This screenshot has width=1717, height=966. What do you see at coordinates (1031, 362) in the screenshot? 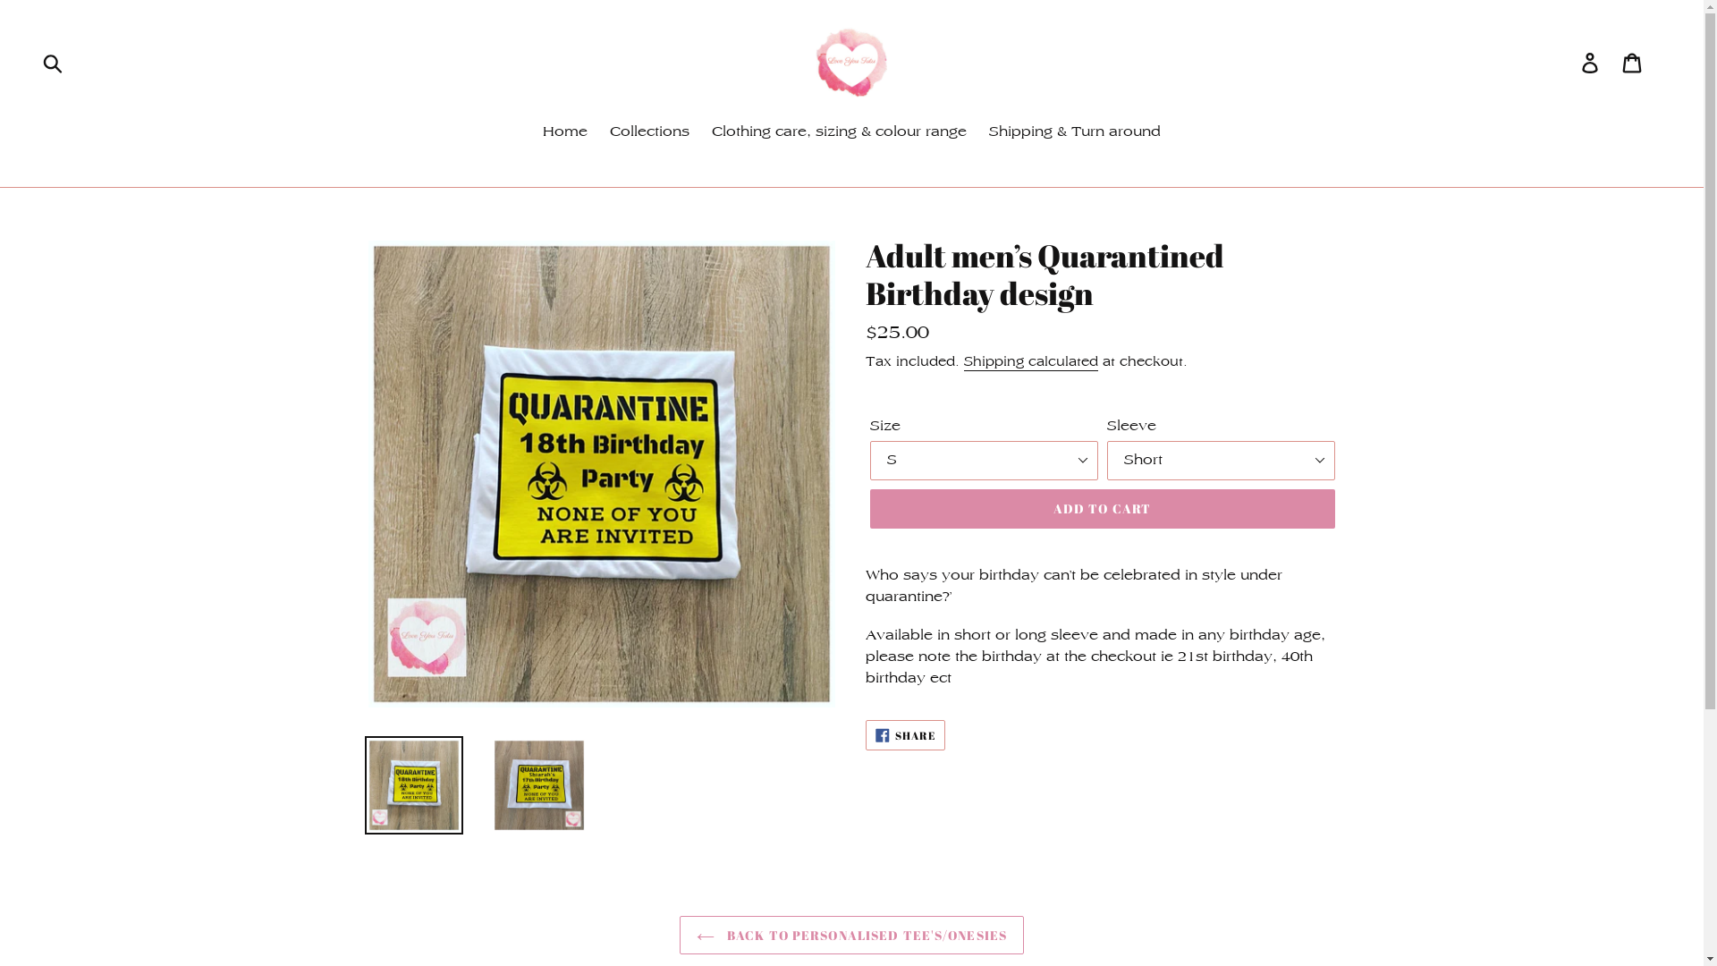
I see `Shipping calculated` at bounding box center [1031, 362].